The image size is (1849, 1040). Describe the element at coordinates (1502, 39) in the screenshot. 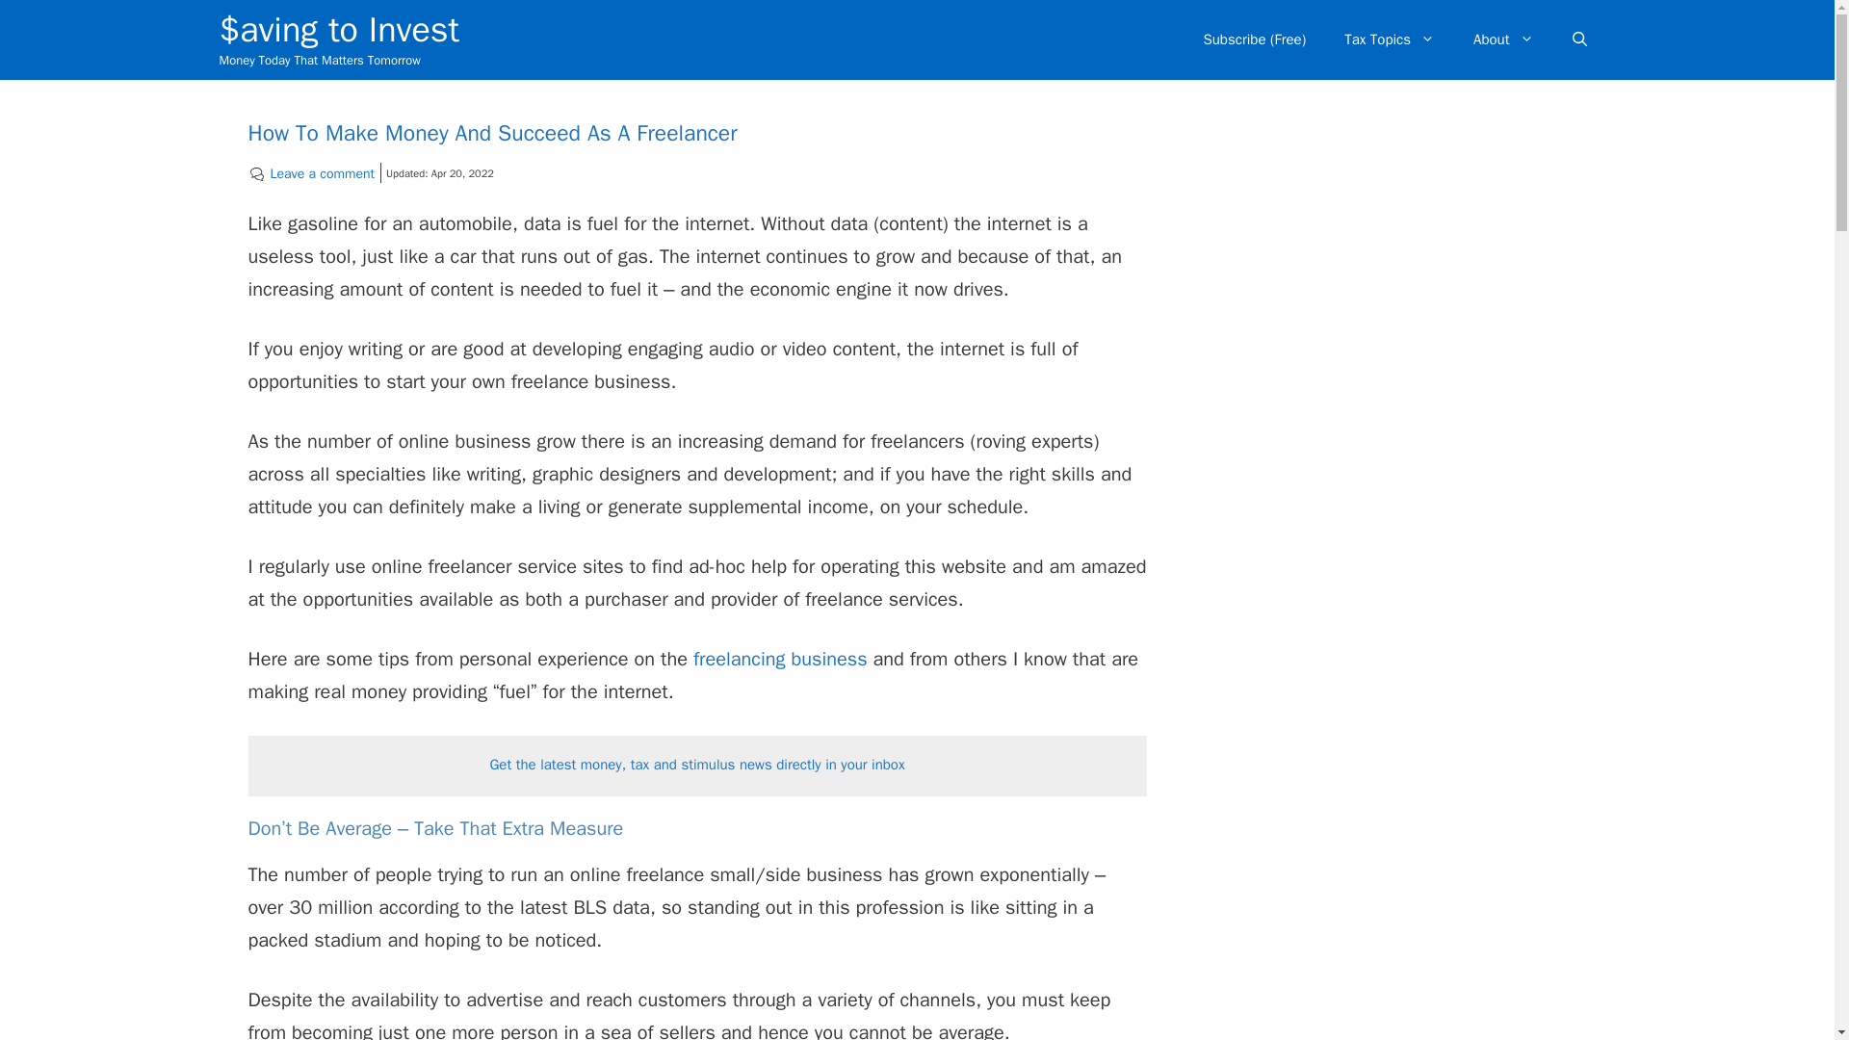

I see `About` at that location.